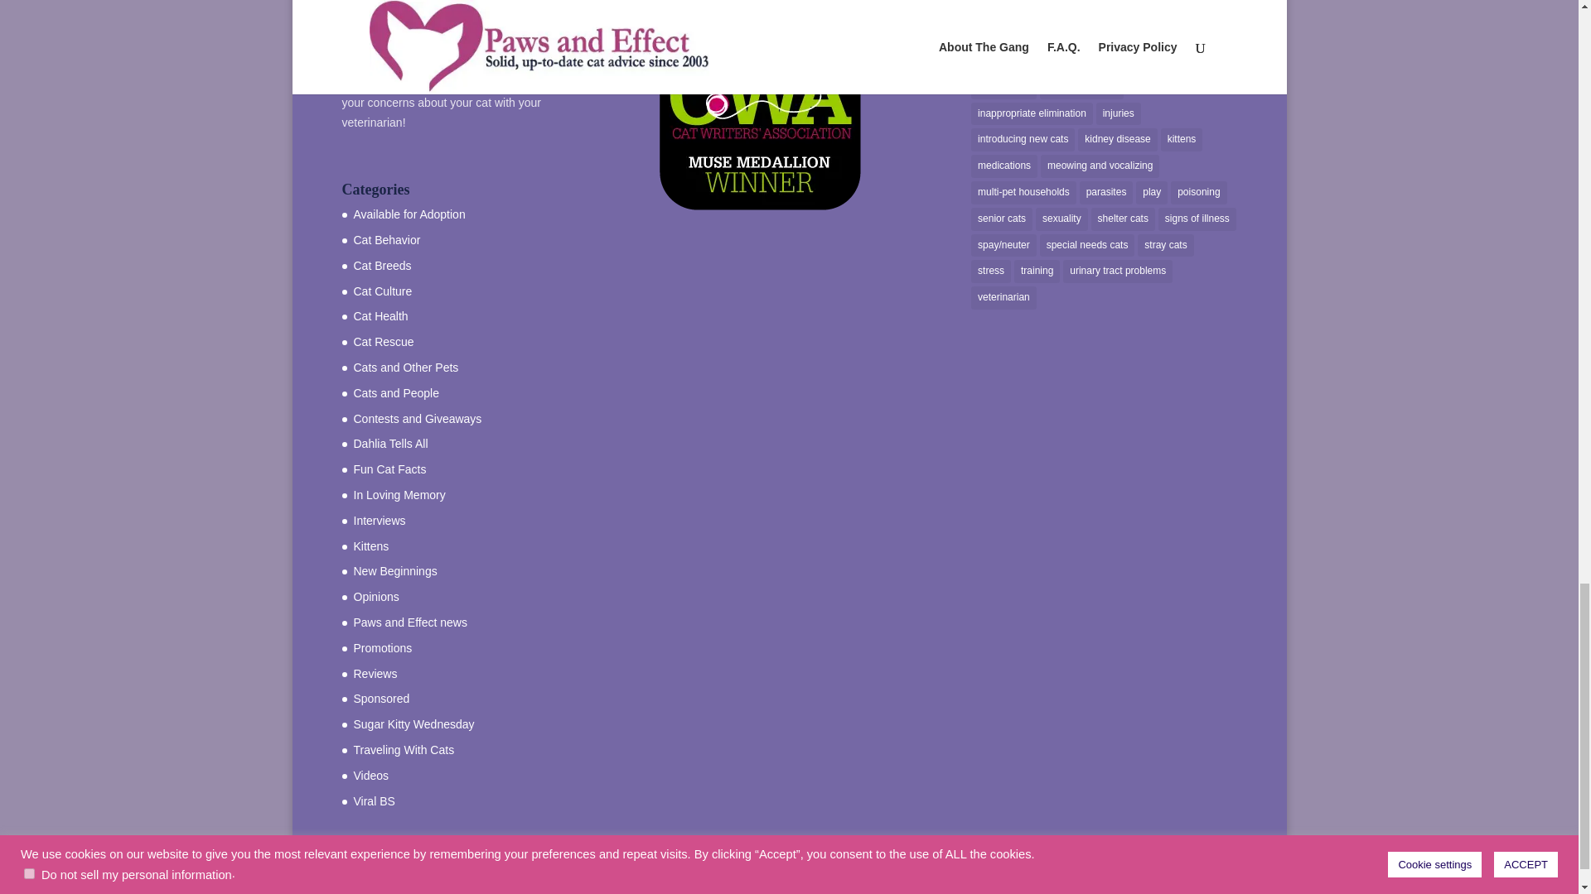 This screenshot has width=1591, height=894. I want to click on Fun Cat Facts, so click(389, 469).